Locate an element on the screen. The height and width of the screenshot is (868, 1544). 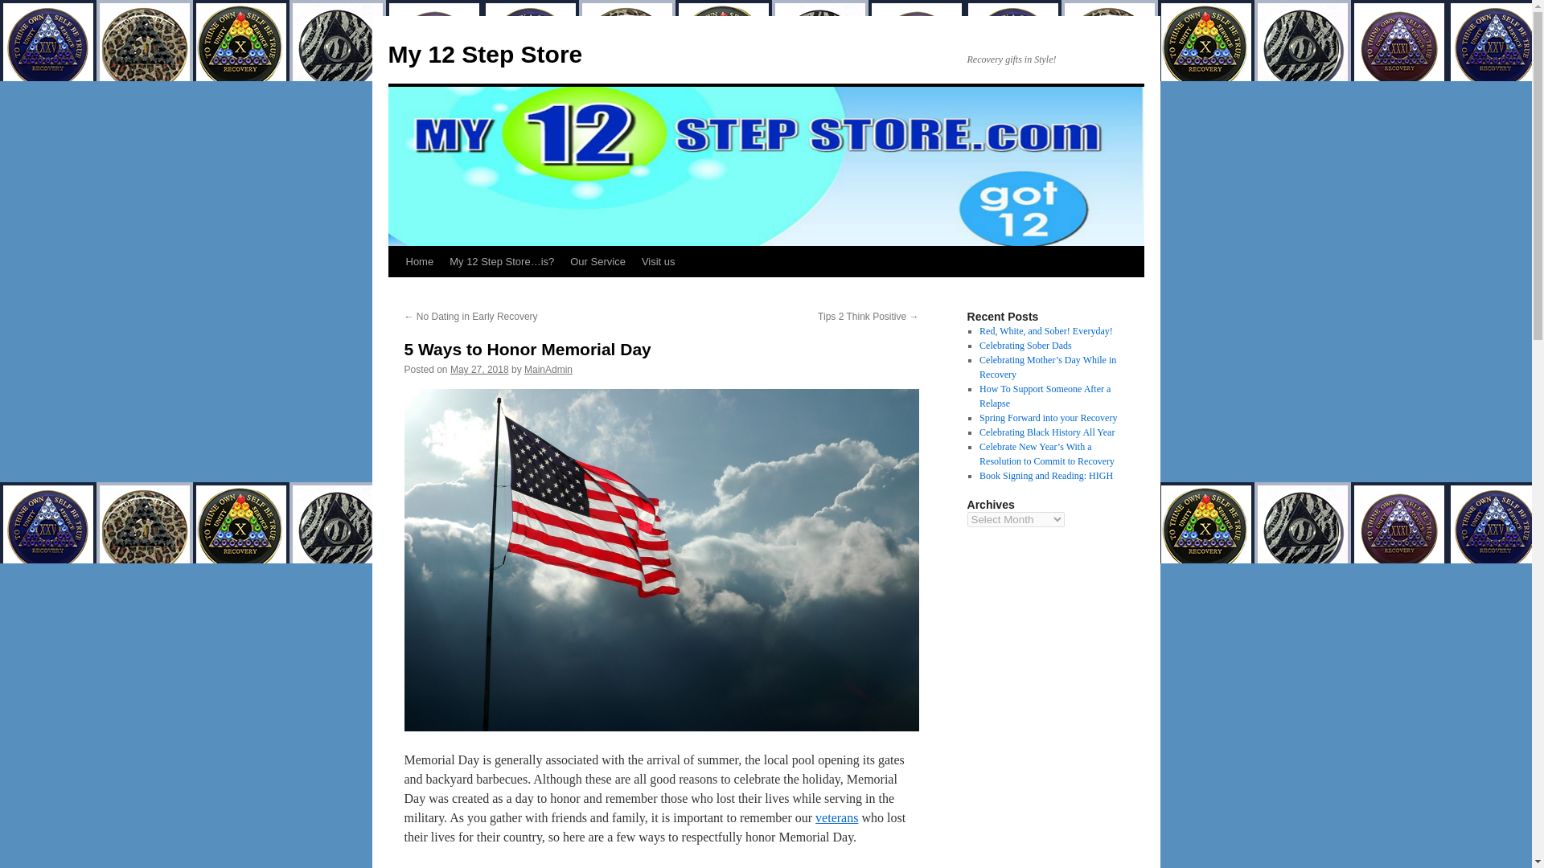
Home is located at coordinates (419, 261).